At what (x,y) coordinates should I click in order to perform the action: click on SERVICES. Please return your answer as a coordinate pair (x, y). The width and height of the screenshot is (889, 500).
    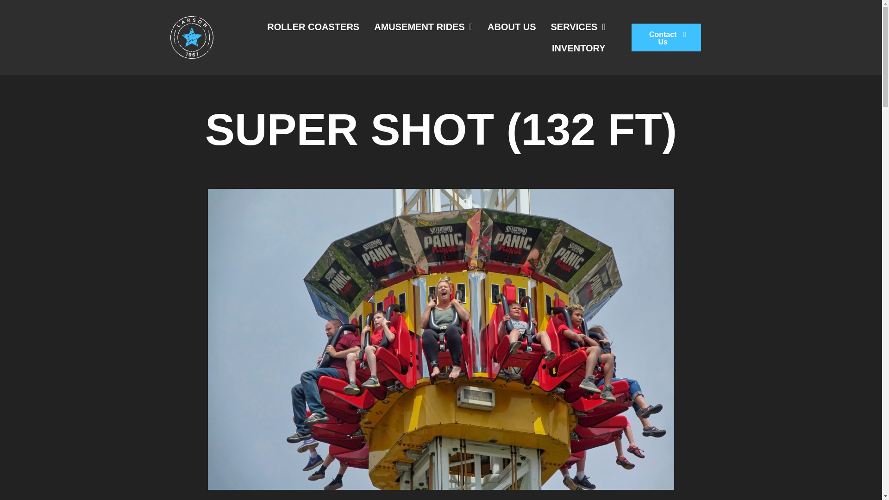
    Looking at the image, I should click on (578, 27).